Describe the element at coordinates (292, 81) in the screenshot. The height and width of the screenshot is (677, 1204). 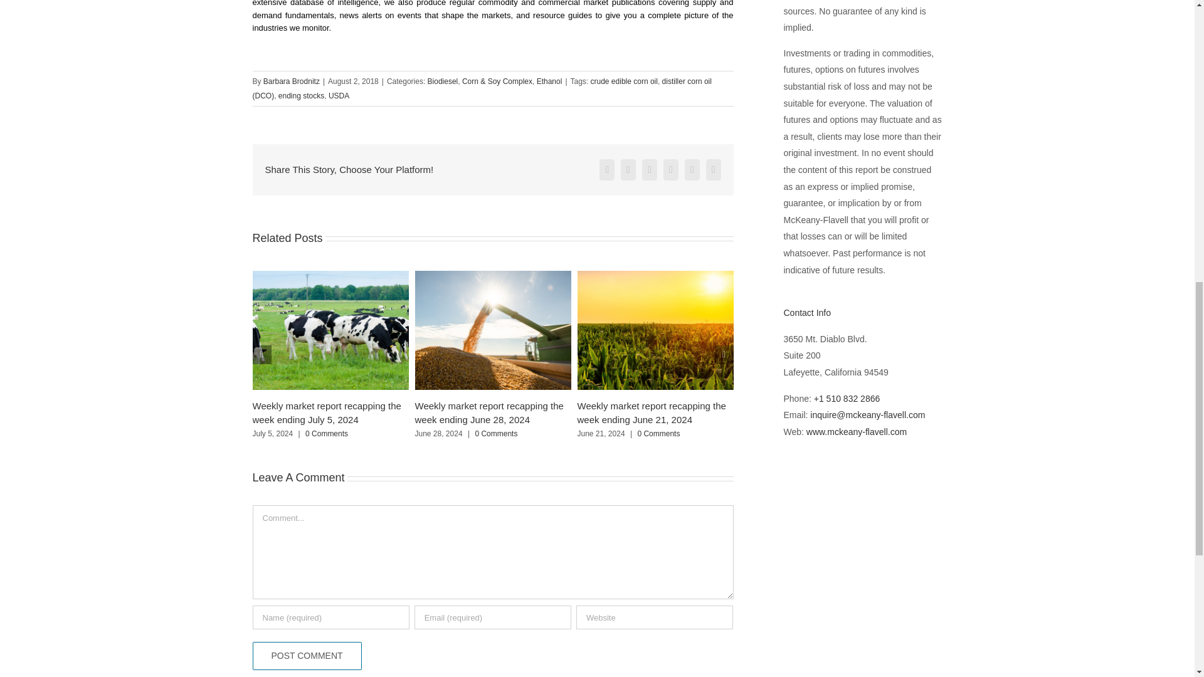
I see `Barbara Brodnitz` at that location.